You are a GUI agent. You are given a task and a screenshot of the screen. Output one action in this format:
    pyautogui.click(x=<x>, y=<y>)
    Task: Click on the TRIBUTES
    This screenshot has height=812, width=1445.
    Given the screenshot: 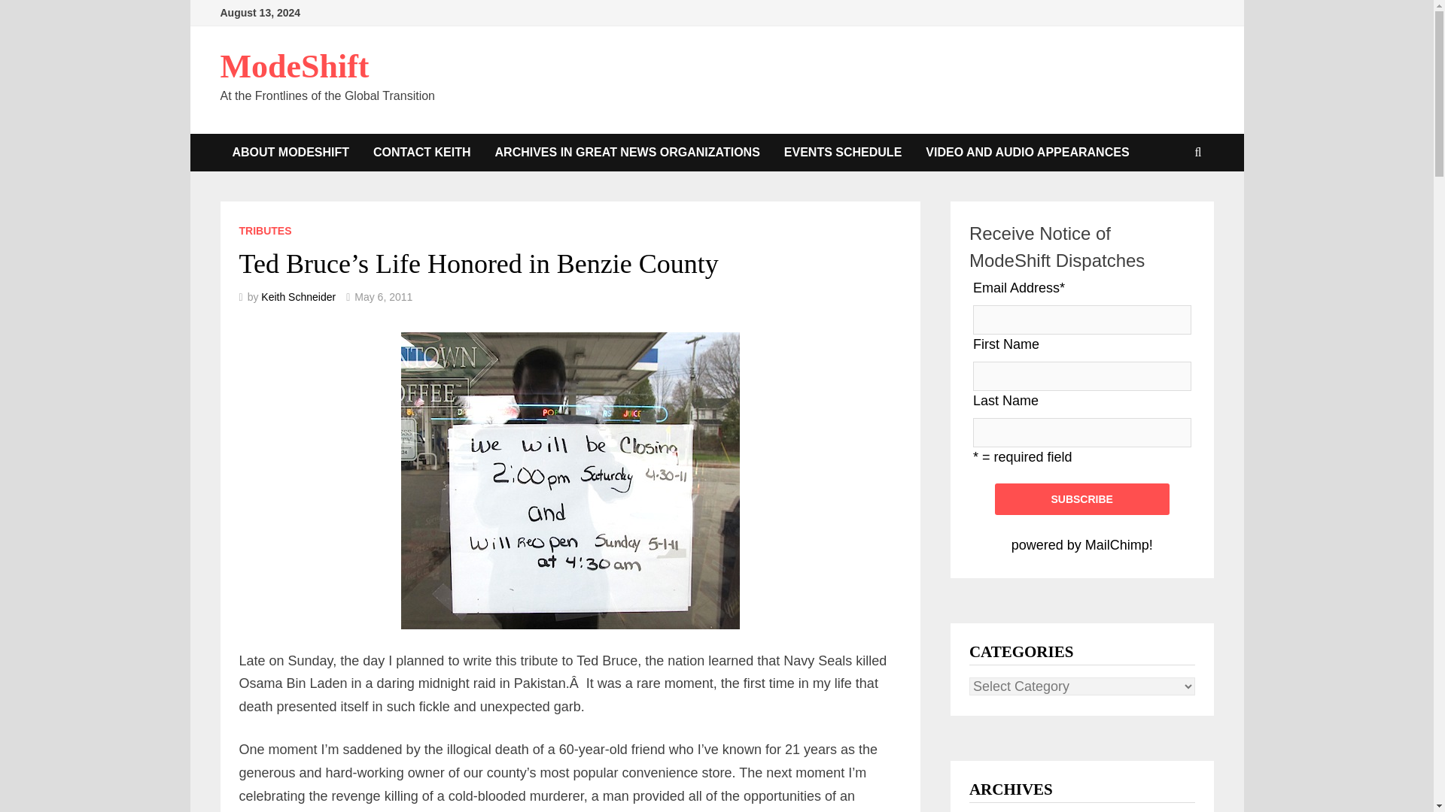 What is the action you would take?
    pyautogui.click(x=265, y=231)
    